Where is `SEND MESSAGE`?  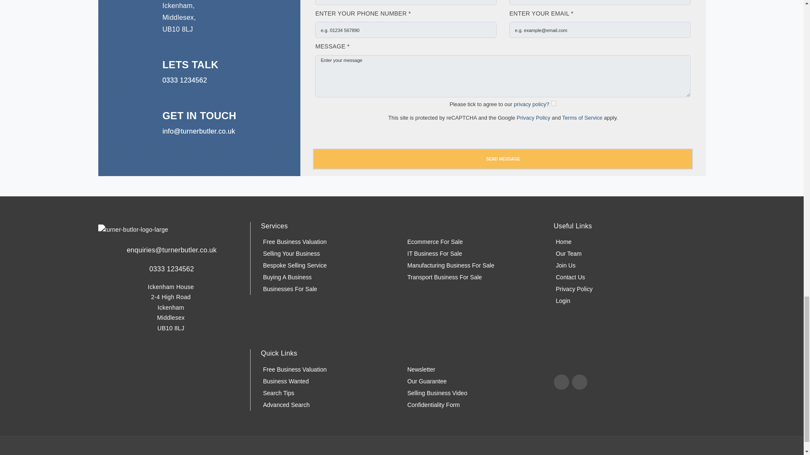 SEND MESSAGE is located at coordinates (502, 159).